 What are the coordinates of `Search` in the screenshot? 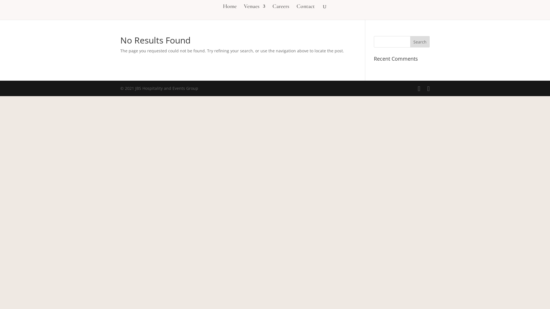 It's located at (420, 42).